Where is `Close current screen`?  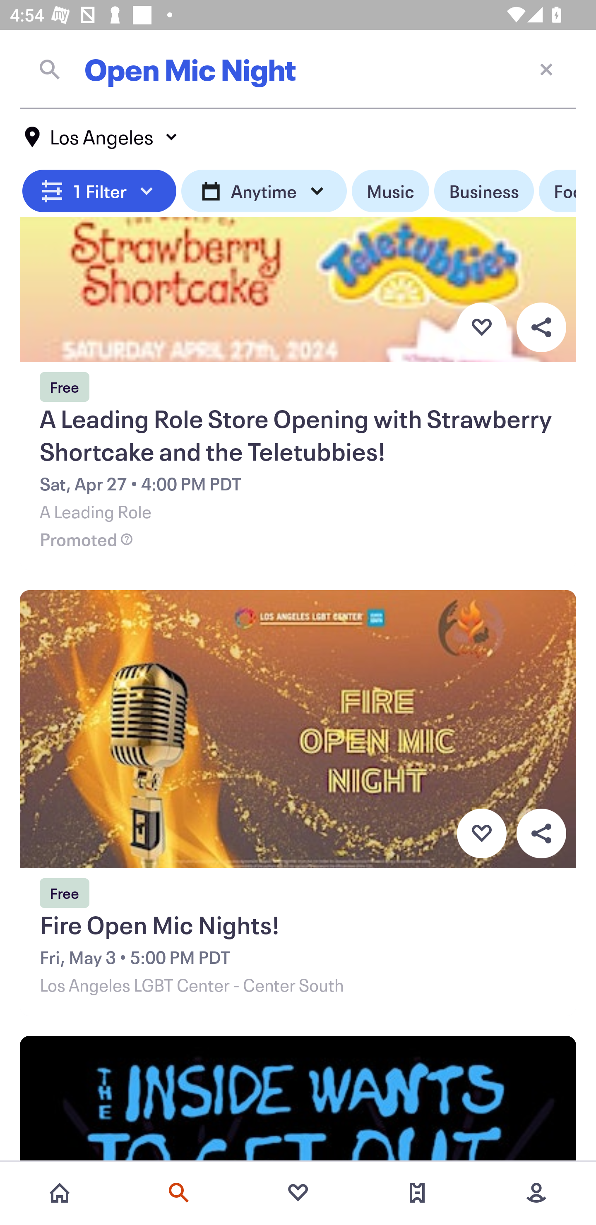 Close current screen is located at coordinates (546, 69).